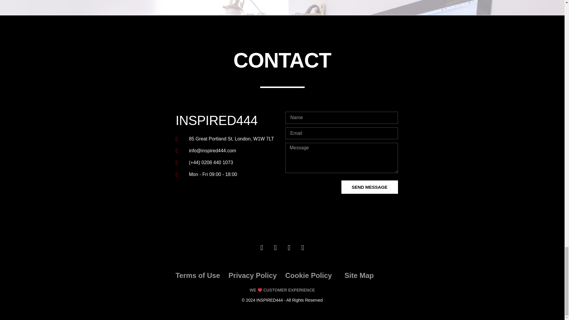 This screenshot has height=320, width=569. Describe the element at coordinates (197, 275) in the screenshot. I see `Terms of Use` at that location.